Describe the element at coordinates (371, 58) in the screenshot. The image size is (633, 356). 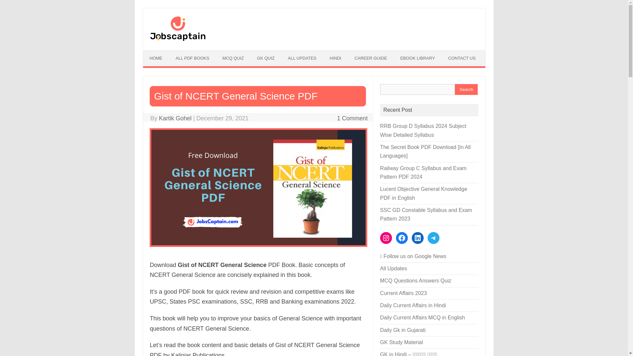
I see `CAREER GUIDE` at that location.